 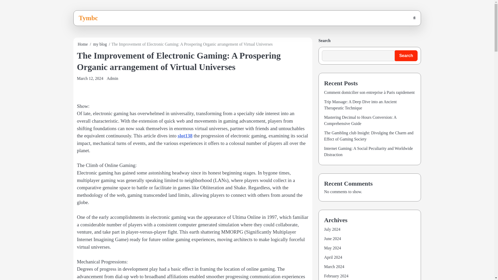 What do you see at coordinates (360, 120) in the screenshot?
I see `Mastering Decimal to Hours Conversion: A Comprehensive Guide` at bounding box center [360, 120].